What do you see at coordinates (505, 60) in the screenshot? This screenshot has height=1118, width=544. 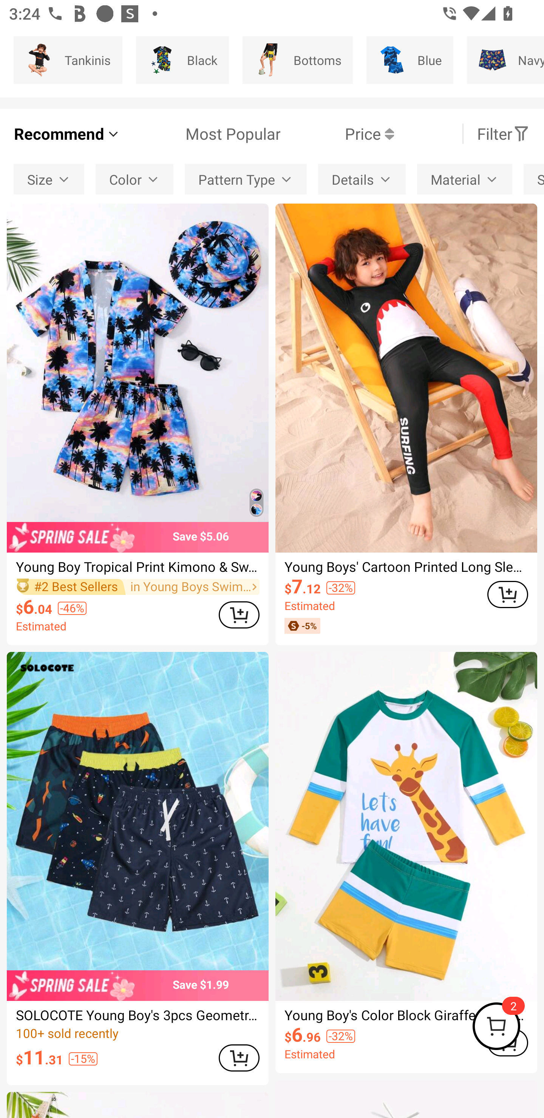 I see `Navy Blue` at bounding box center [505, 60].